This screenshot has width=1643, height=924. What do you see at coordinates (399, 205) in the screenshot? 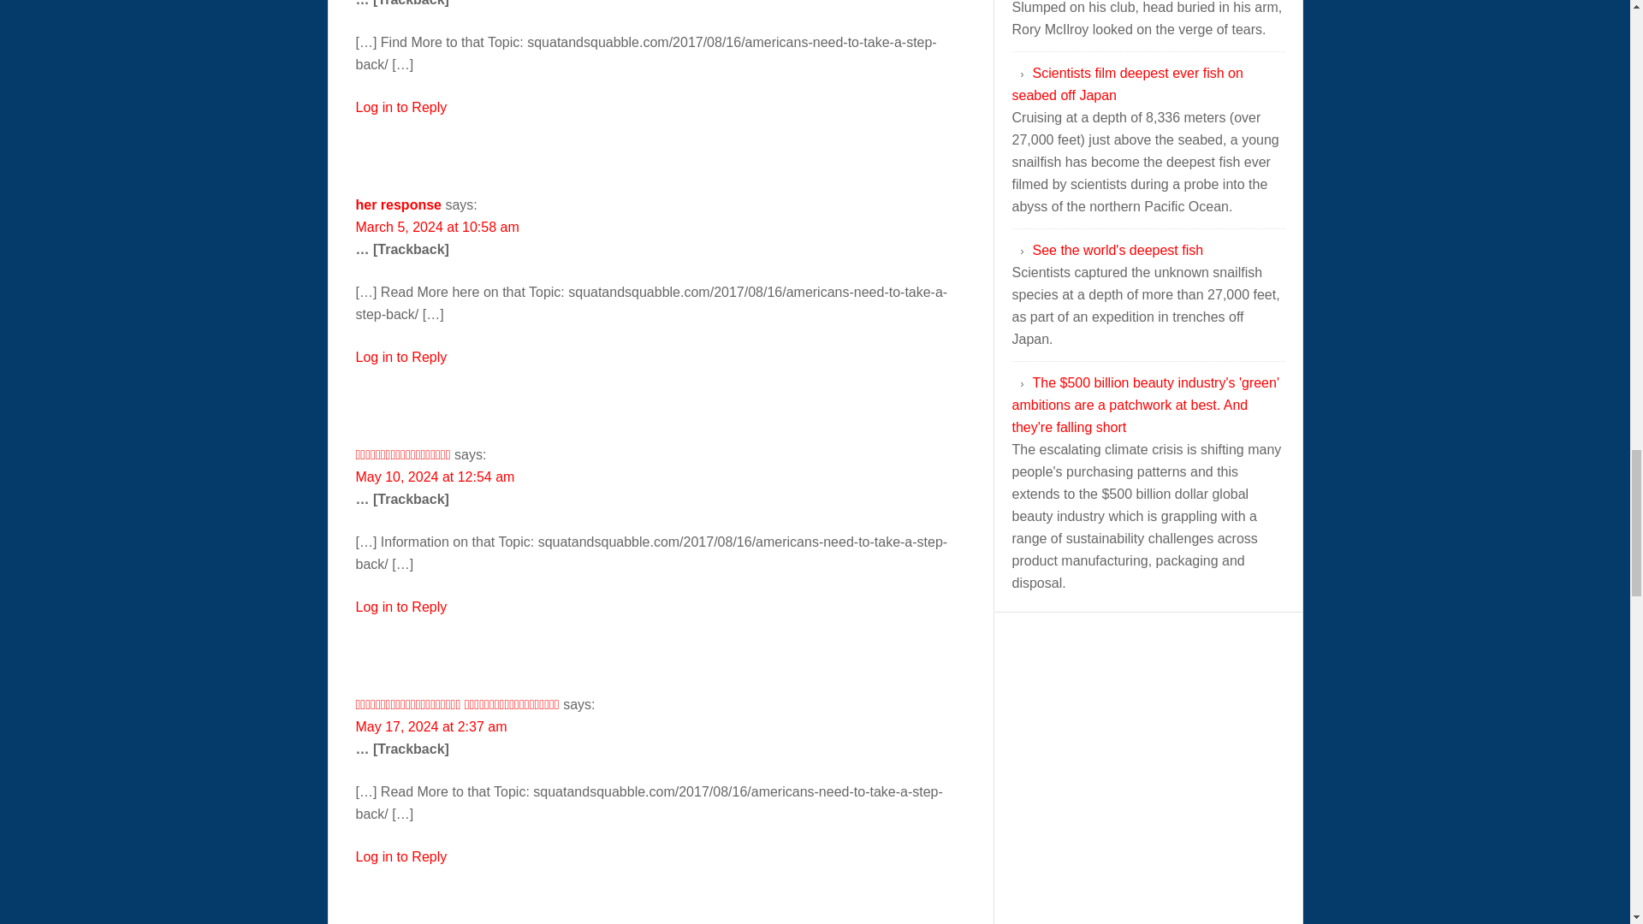
I see `her response` at bounding box center [399, 205].